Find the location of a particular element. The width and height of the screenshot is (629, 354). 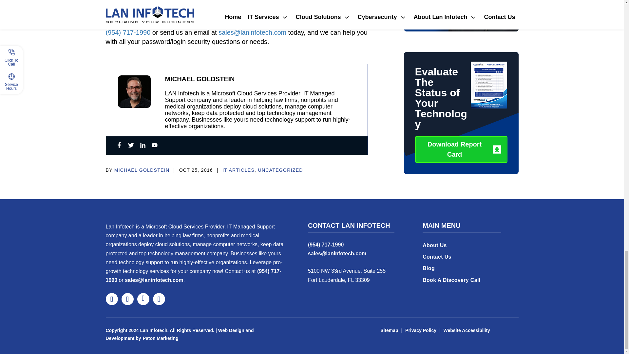

Follow on Facebook is located at coordinates (111, 299).